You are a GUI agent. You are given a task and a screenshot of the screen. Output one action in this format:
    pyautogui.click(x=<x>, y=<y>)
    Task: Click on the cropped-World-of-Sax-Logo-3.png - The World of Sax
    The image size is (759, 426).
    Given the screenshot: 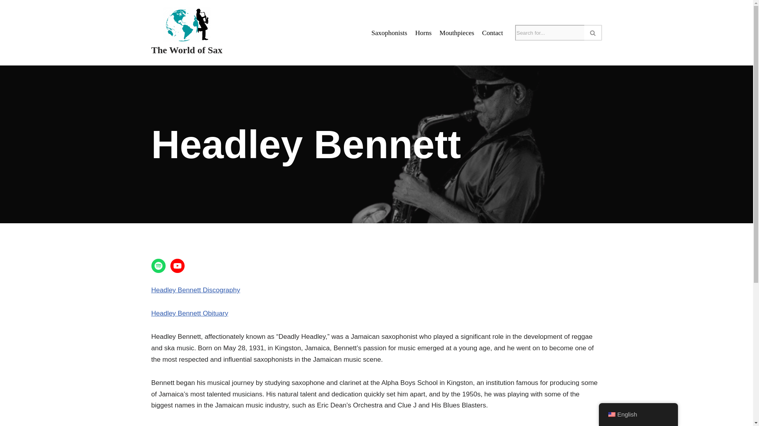 What is the action you would take?
    pyautogui.click(x=187, y=24)
    